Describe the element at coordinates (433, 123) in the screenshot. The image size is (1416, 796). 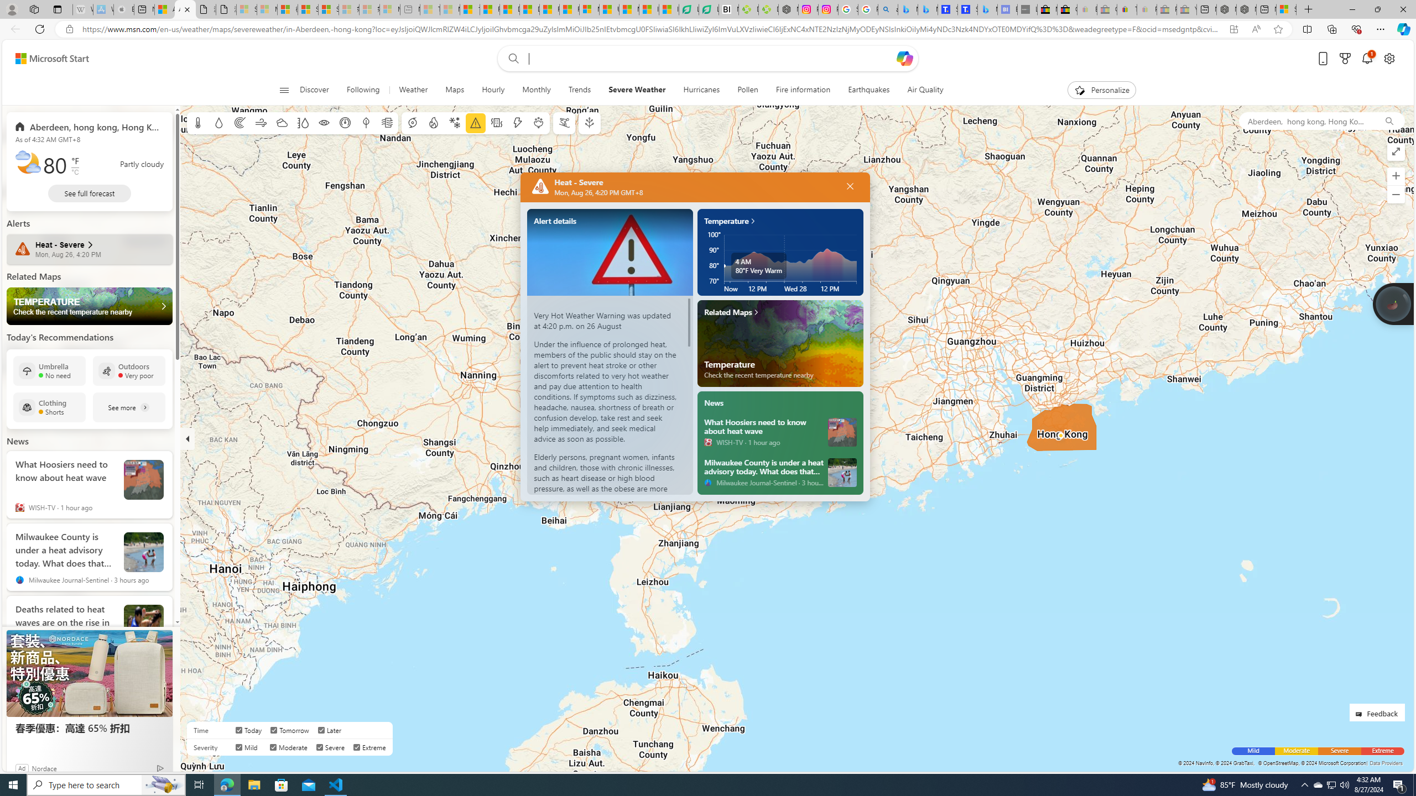
I see `Fire information` at that location.